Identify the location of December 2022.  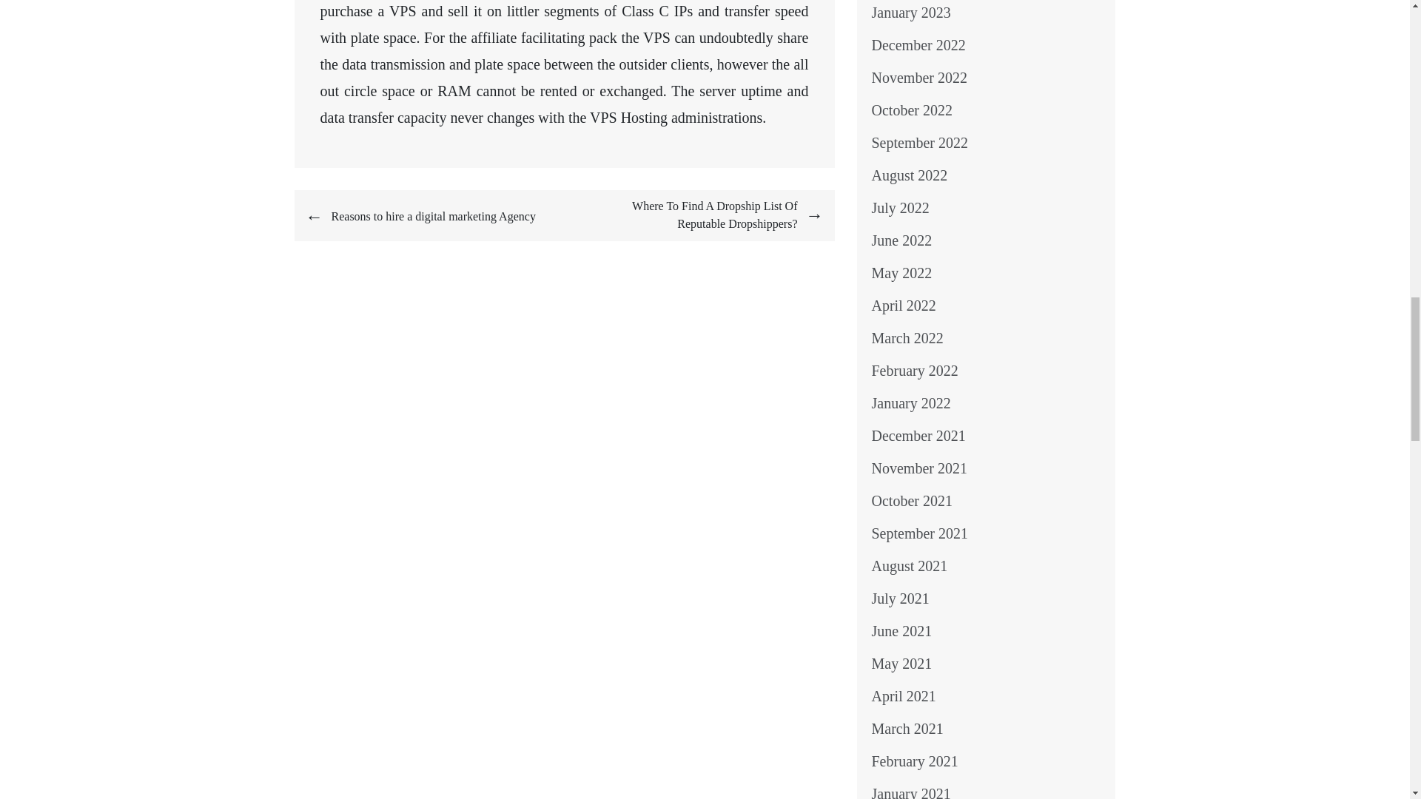
(919, 44).